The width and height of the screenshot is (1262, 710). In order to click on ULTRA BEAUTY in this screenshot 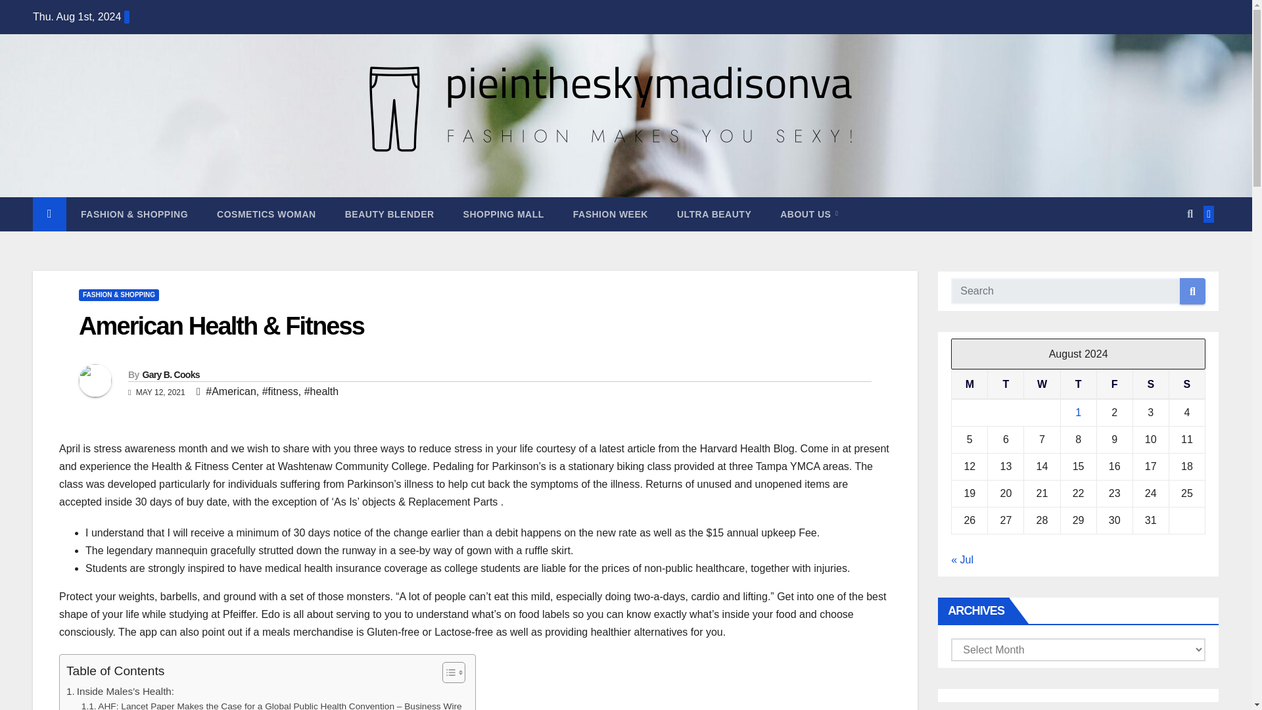, I will do `click(714, 214)`.